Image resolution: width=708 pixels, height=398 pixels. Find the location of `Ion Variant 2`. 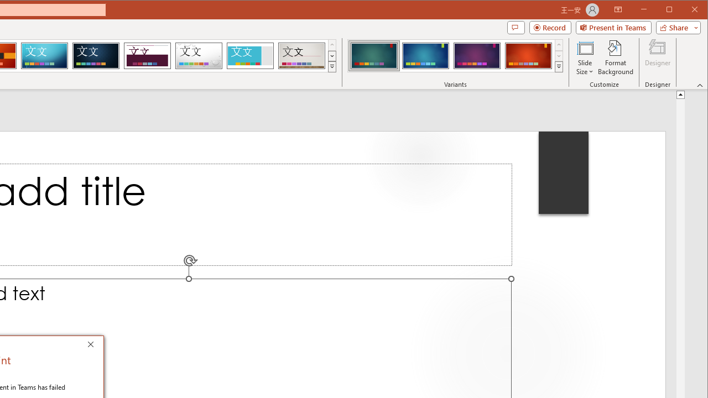

Ion Variant 2 is located at coordinates (426, 55).